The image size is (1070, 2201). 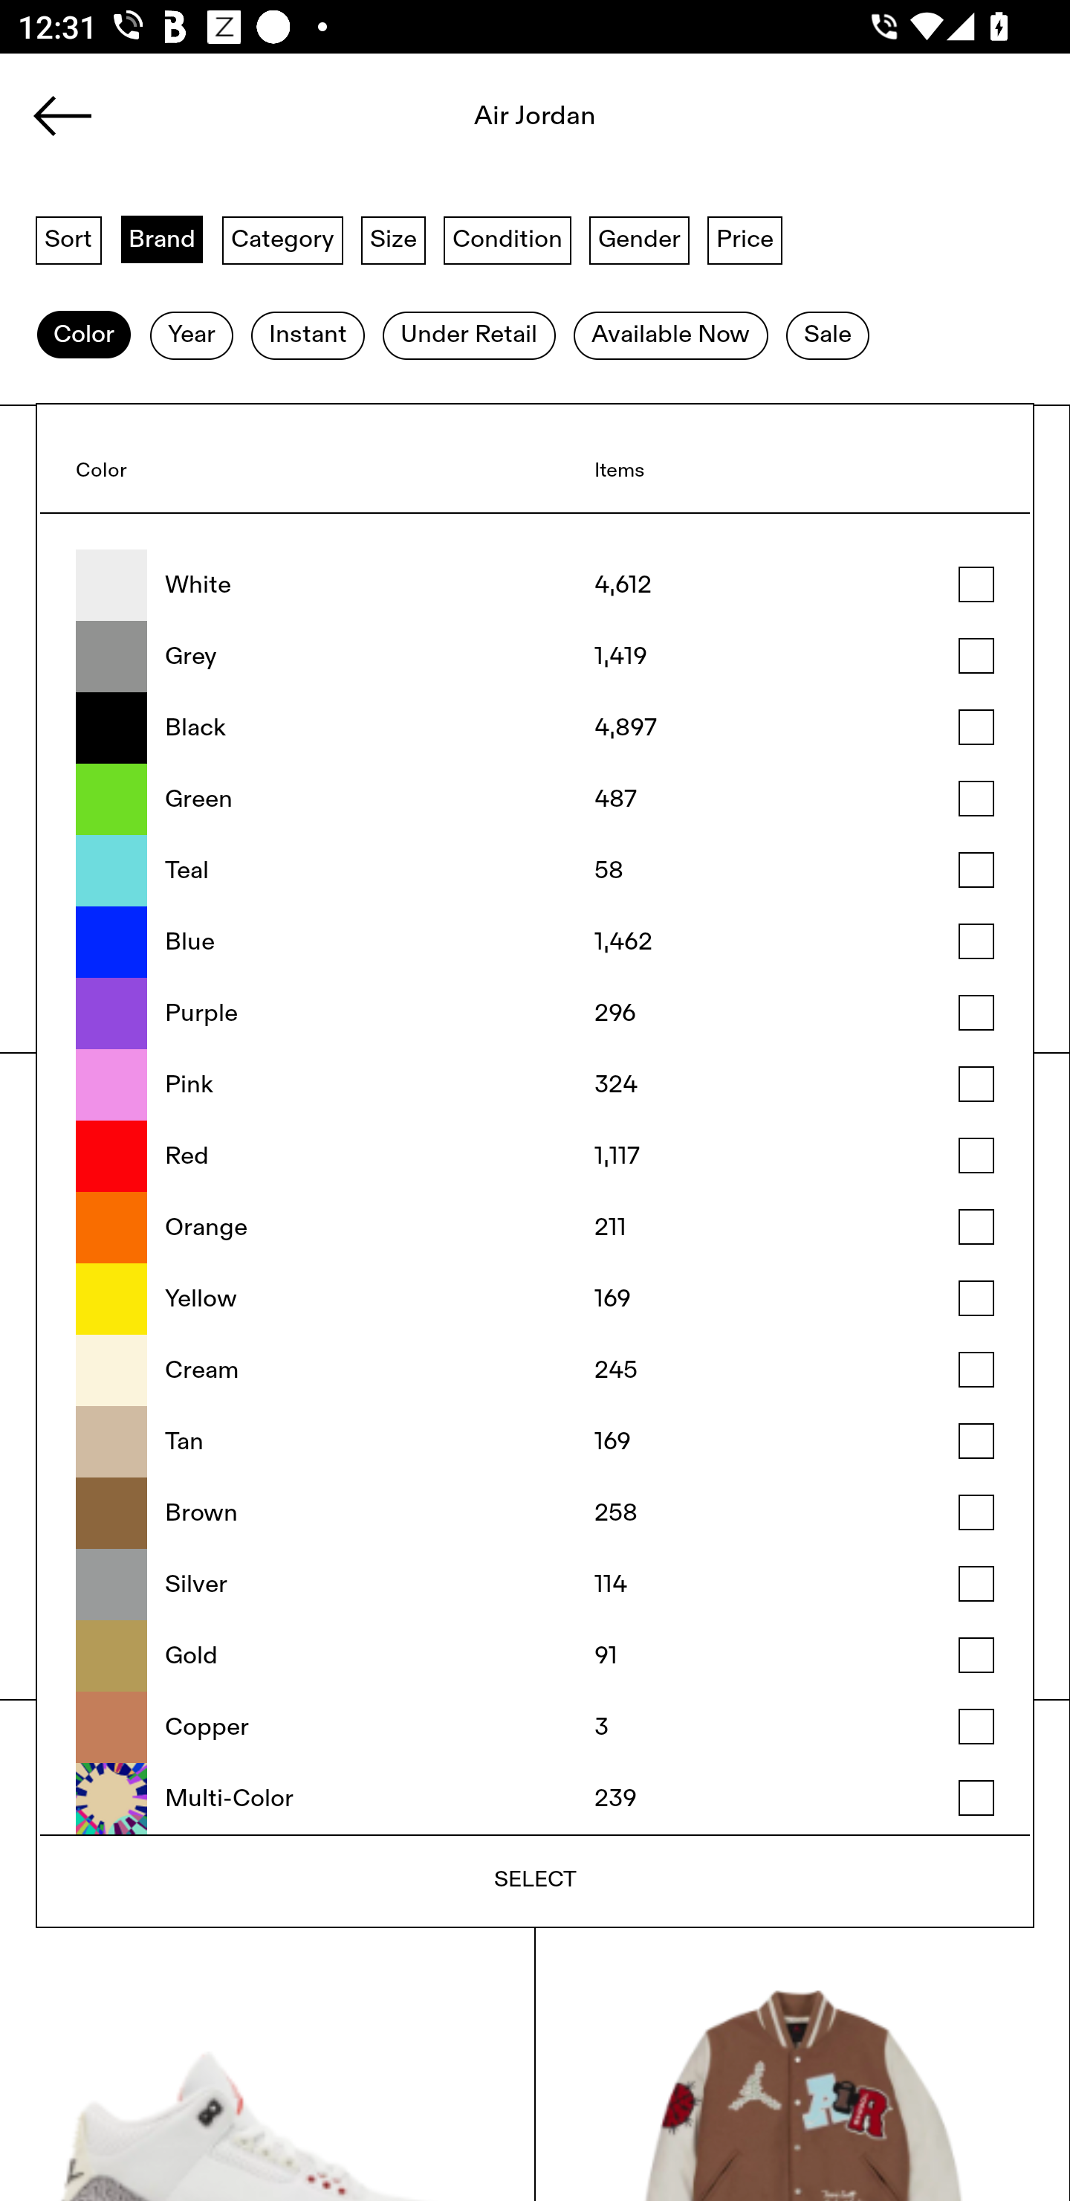 I want to click on Size, so click(x=394, y=239).